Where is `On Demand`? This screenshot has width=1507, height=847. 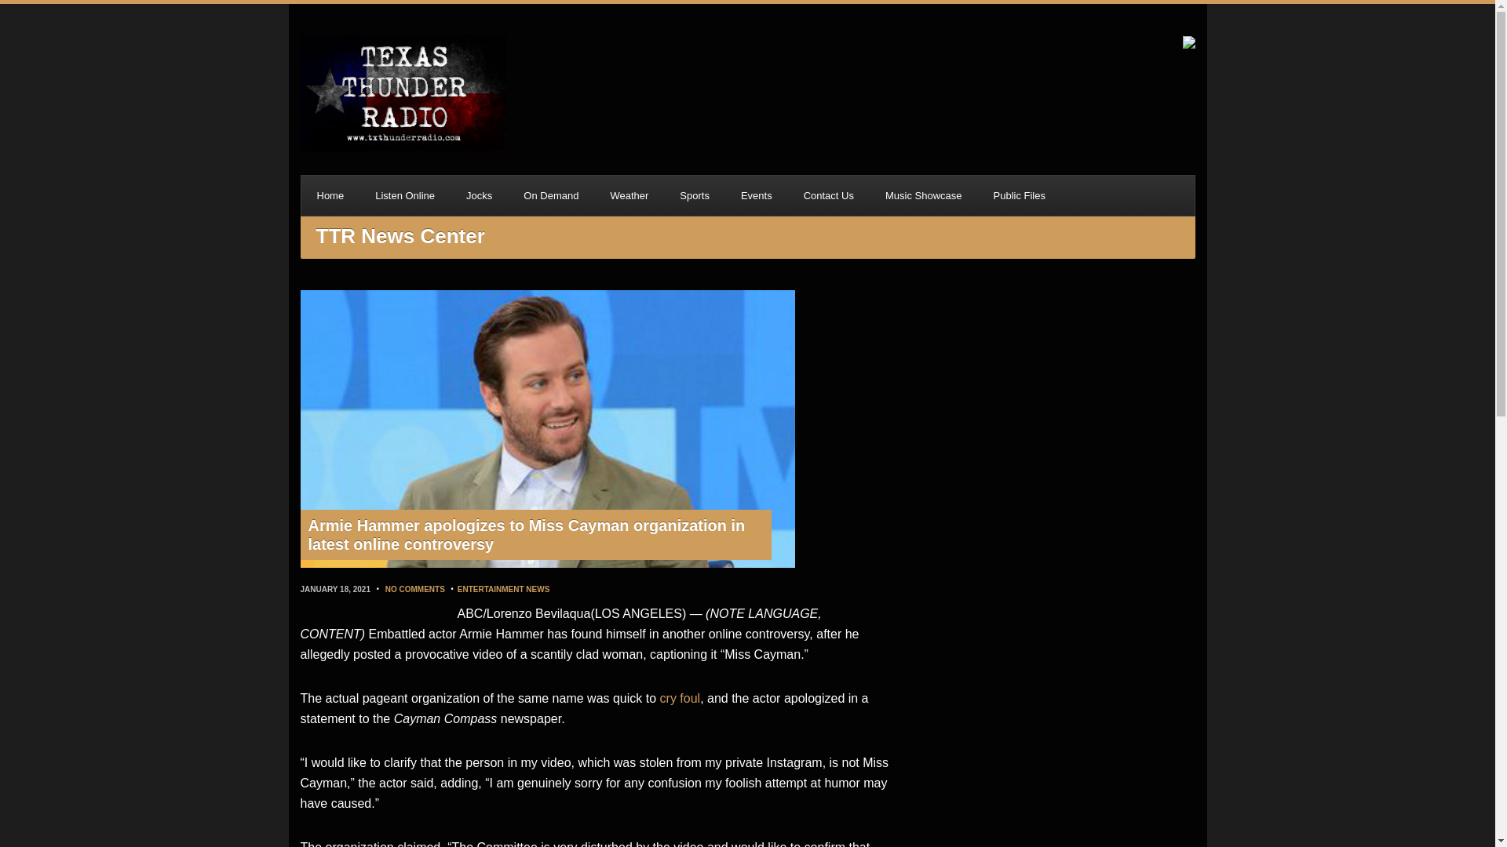
On Demand is located at coordinates (551, 195).